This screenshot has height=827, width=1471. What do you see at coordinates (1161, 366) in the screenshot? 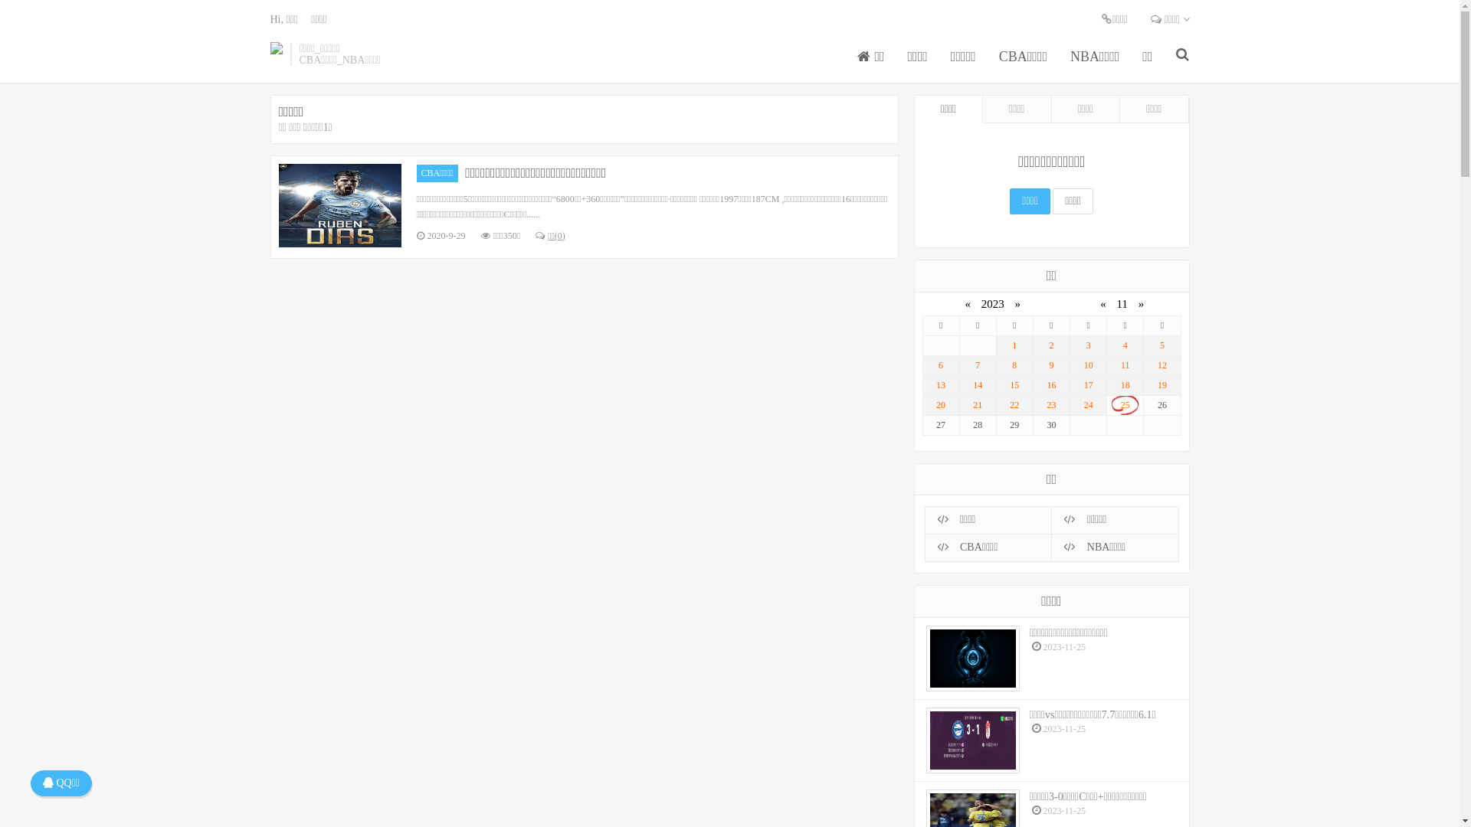
I see `12` at bounding box center [1161, 366].